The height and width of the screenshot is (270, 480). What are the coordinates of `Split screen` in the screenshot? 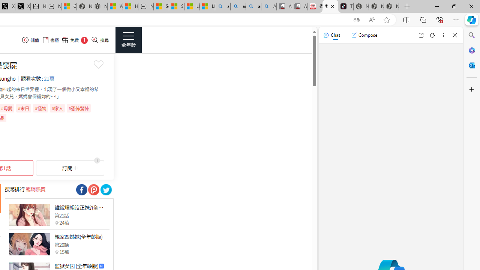 It's located at (406, 19).